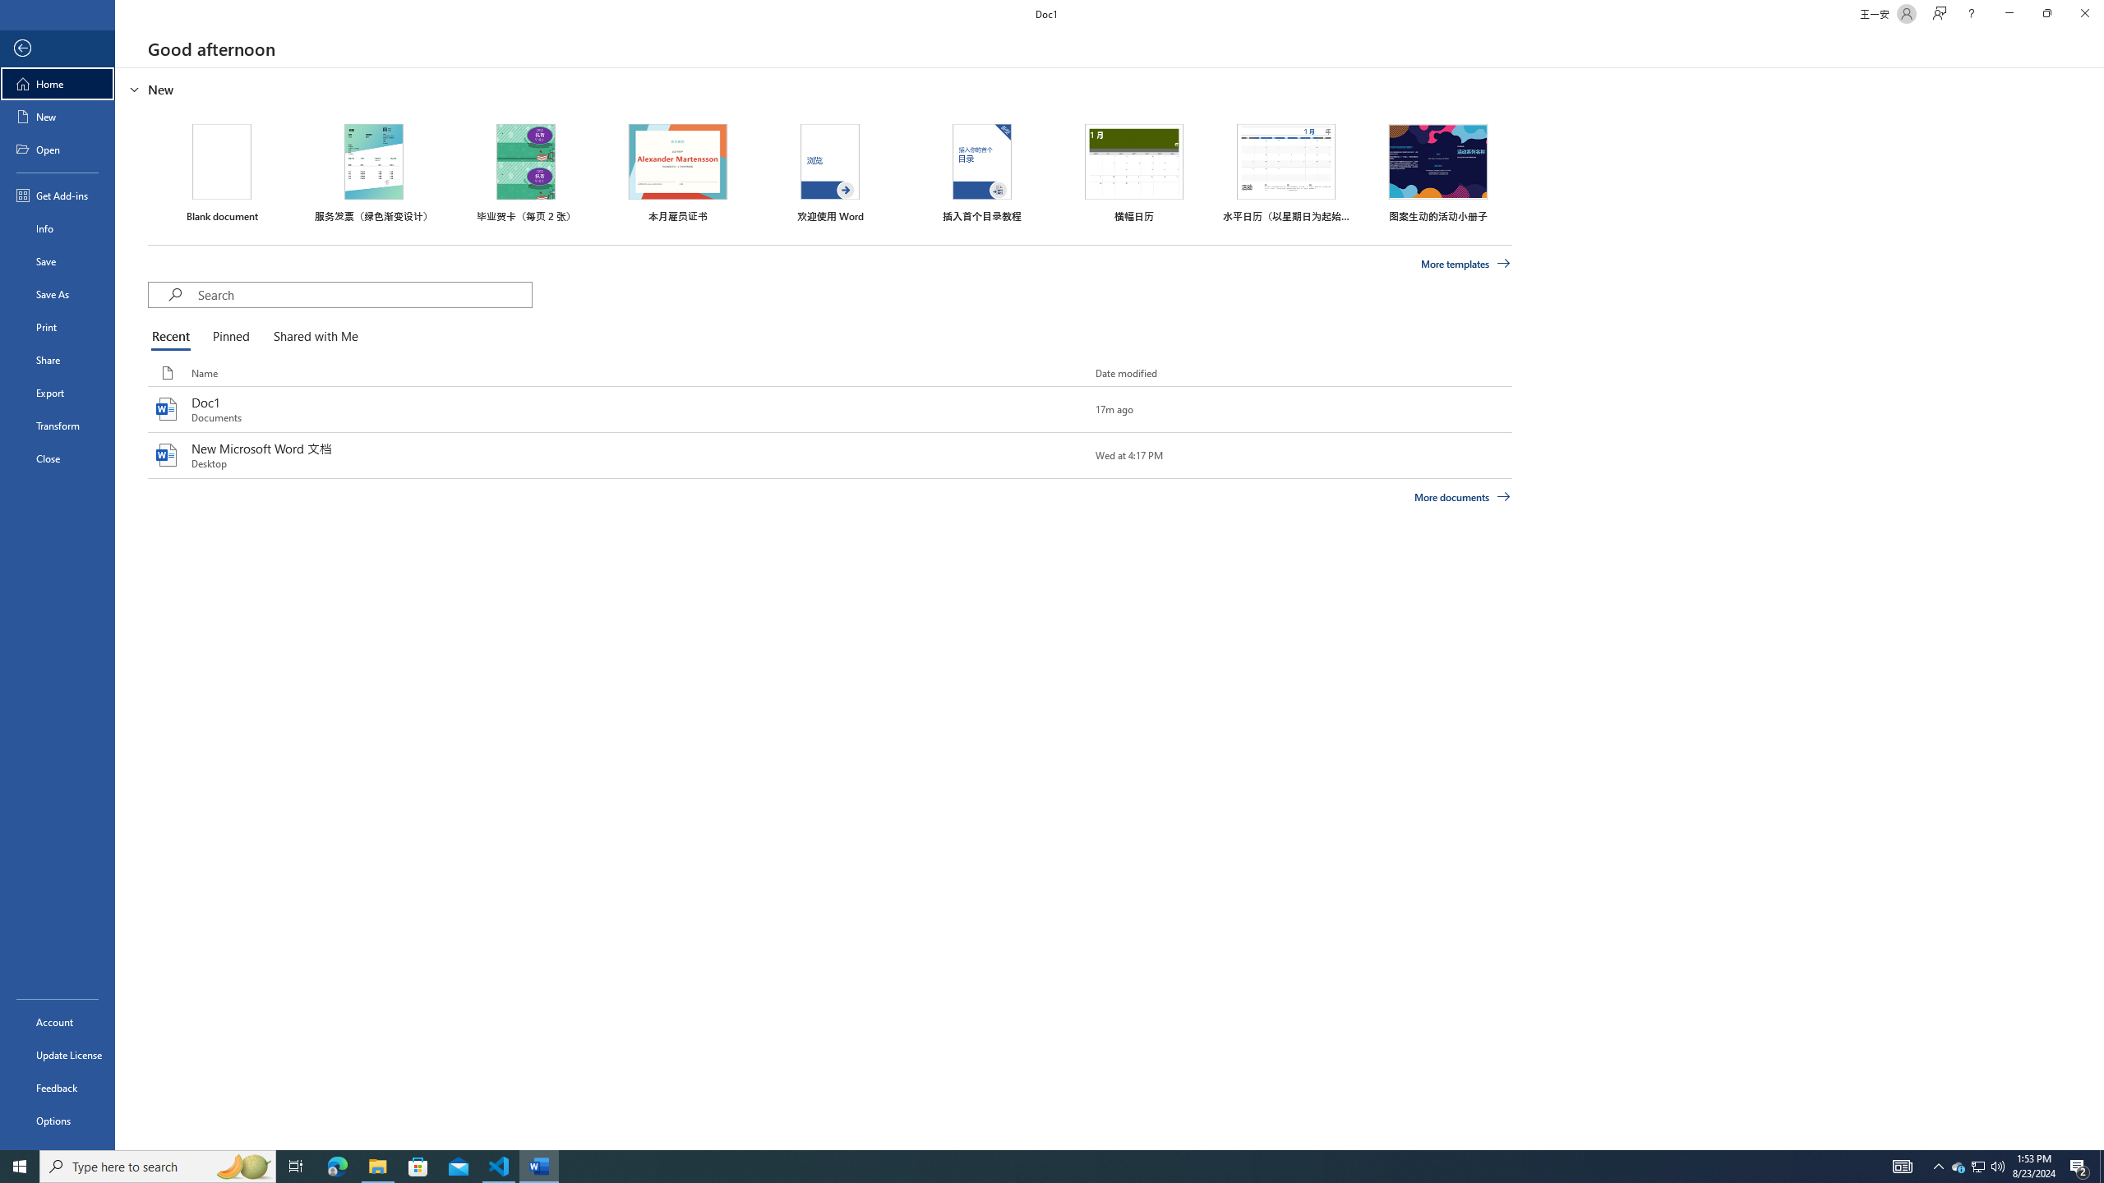  Describe the element at coordinates (58, 393) in the screenshot. I see `Export` at that location.